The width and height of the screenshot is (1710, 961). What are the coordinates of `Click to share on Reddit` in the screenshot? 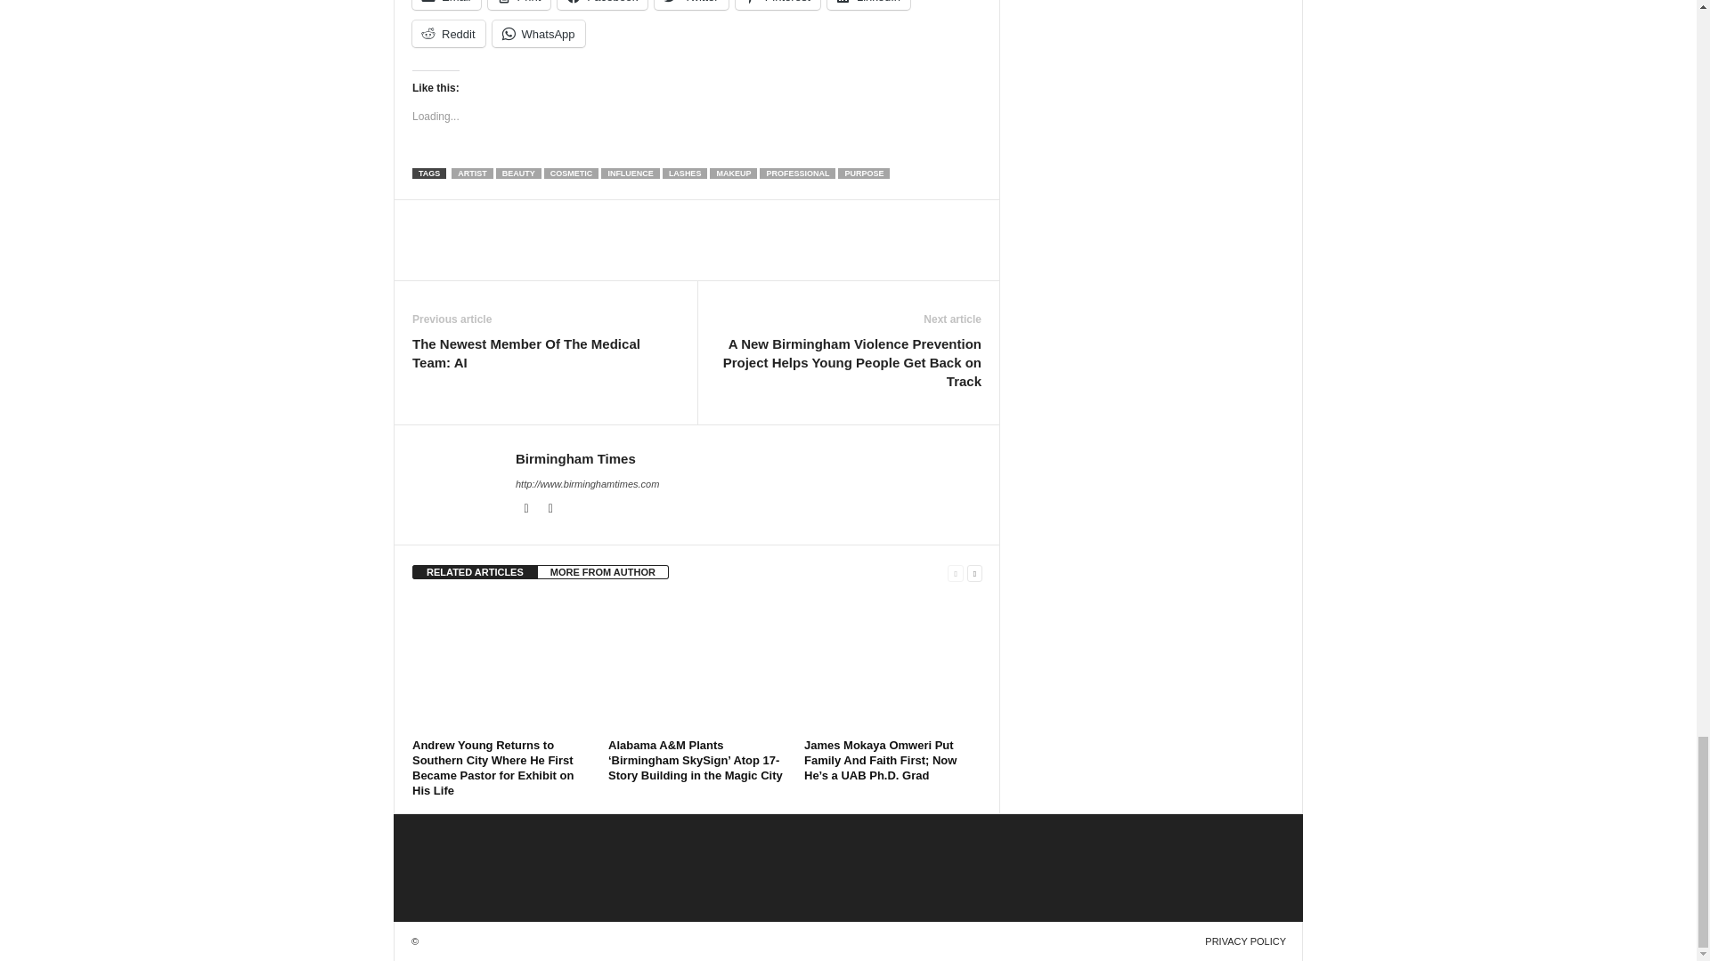 It's located at (449, 33).